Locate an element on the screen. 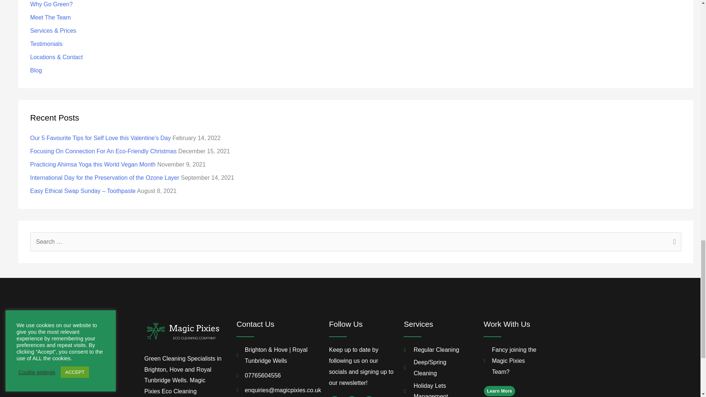 The image size is (706, 397). Search is located at coordinates (673, 242).